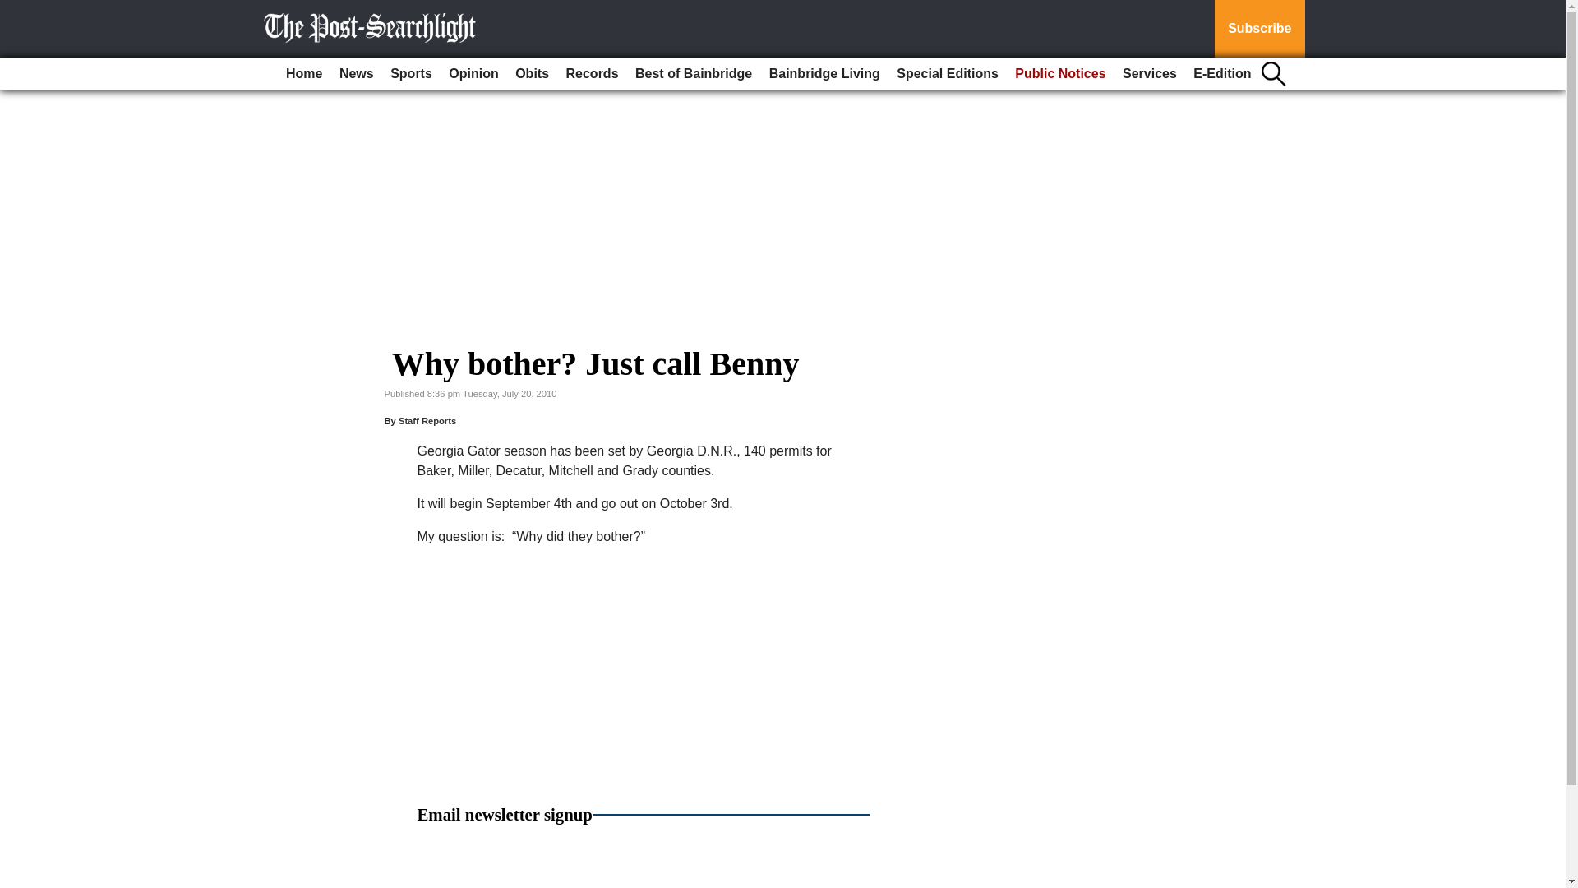 The image size is (1578, 888). What do you see at coordinates (1259, 29) in the screenshot?
I see `Subscribe` at bounding box center [1259, 29].